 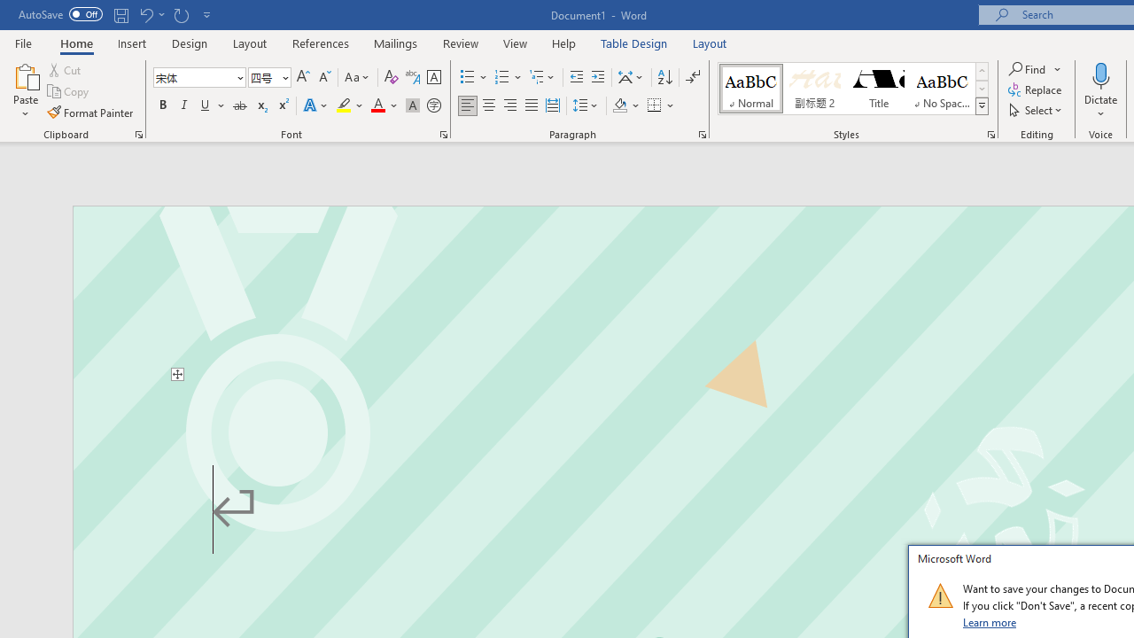 I want to click on Select, so click(x=1037, y=110).